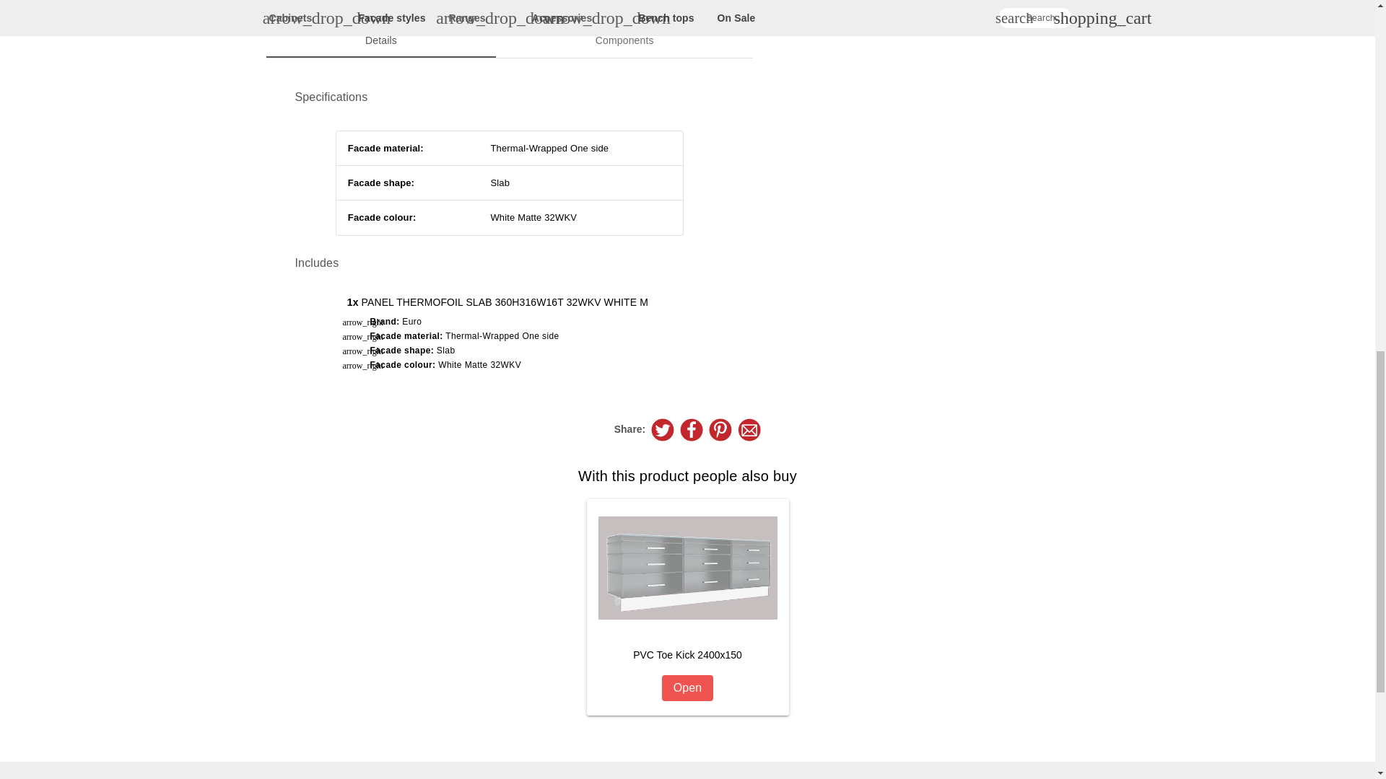  What do you see at coordinates (749, 430) in the screenshot?
I see `Share with a friend via an email` at bounding box center [749, 430].